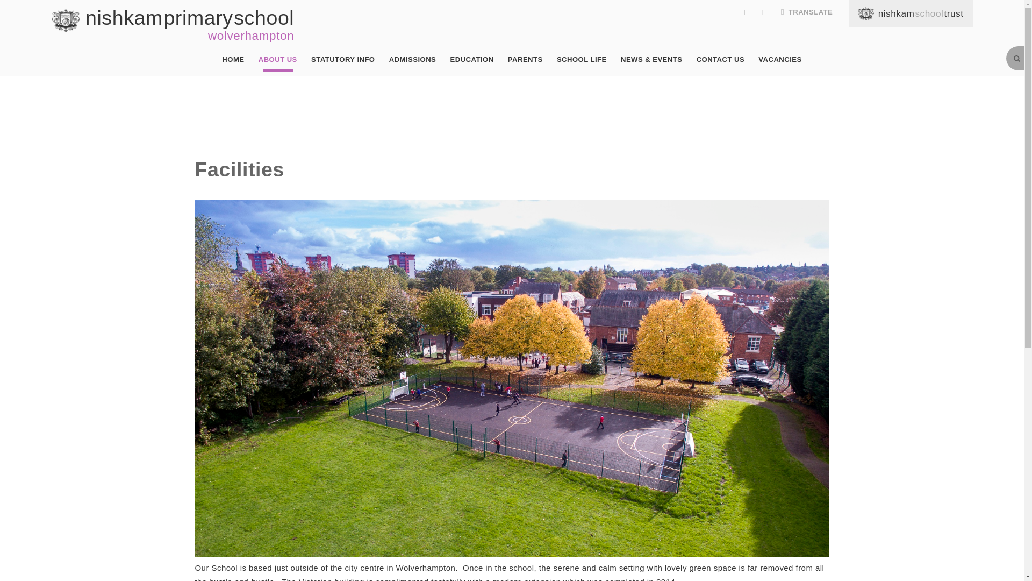  I want to click on STATUTORY INFO, so click(232, 60).